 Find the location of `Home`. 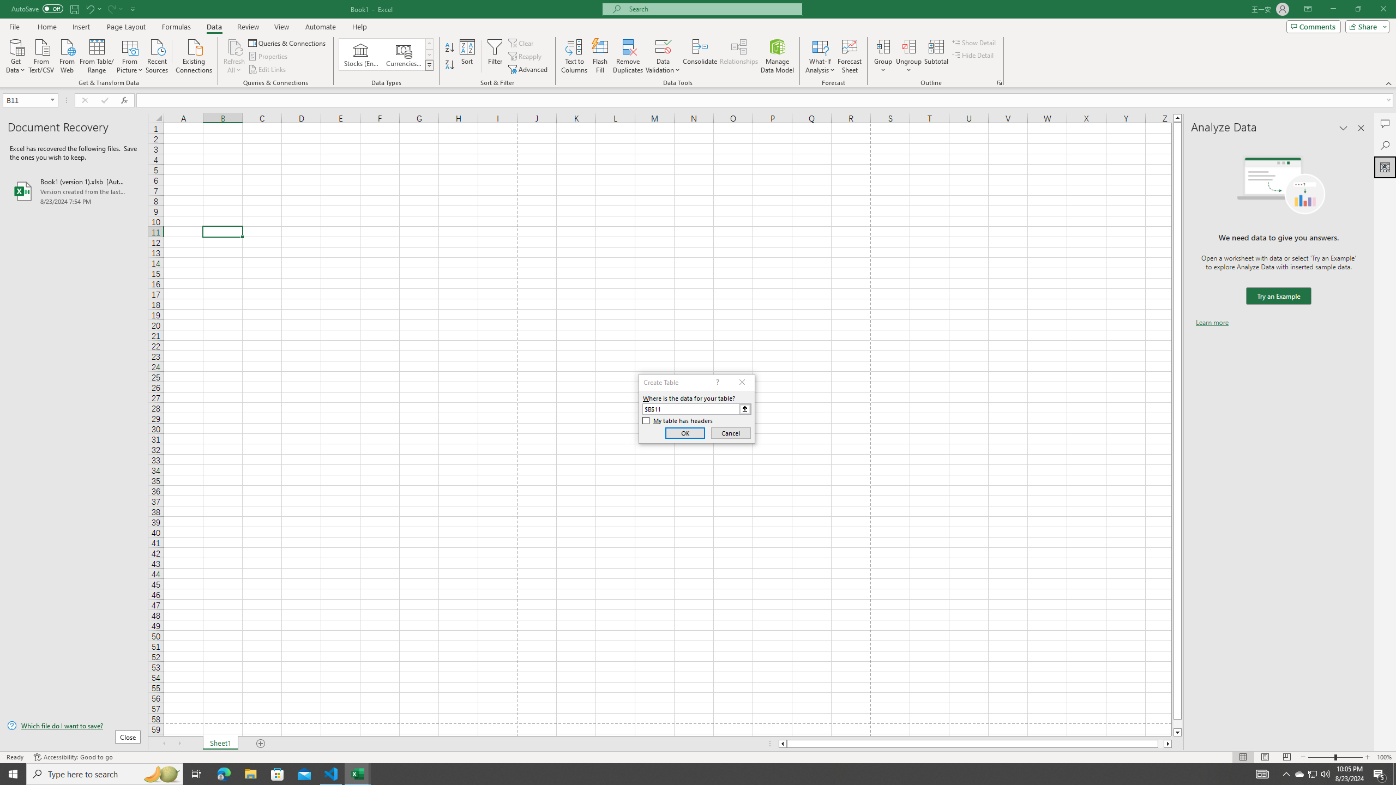

Home is located at coordinates (46, 27).